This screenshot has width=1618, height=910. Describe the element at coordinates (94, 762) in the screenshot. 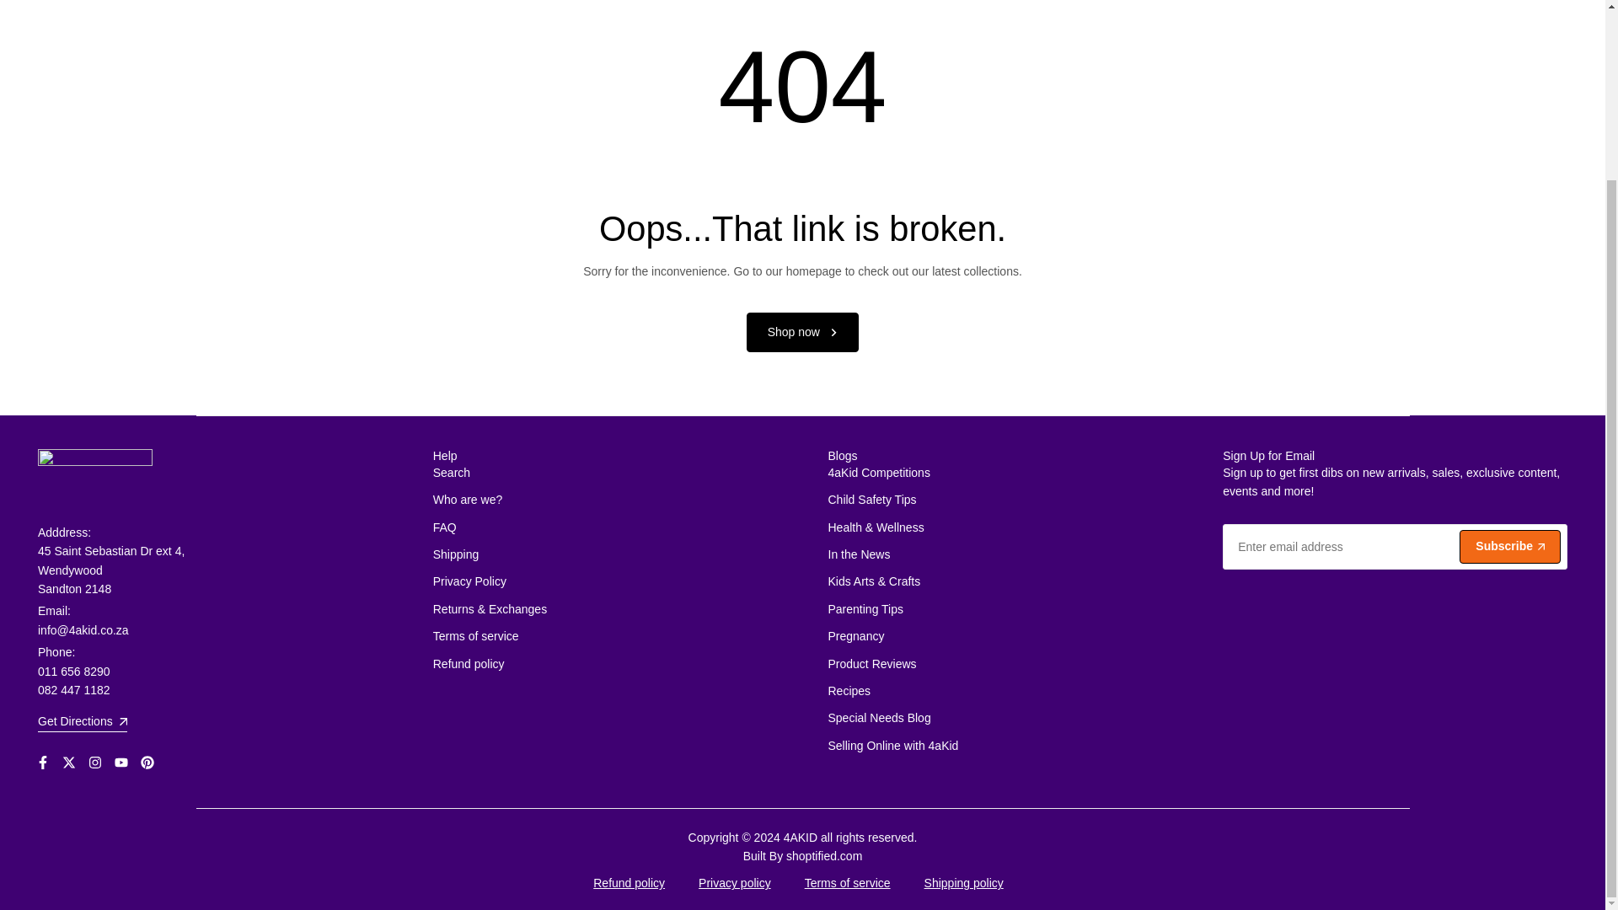

I see `Instagram` at that location.